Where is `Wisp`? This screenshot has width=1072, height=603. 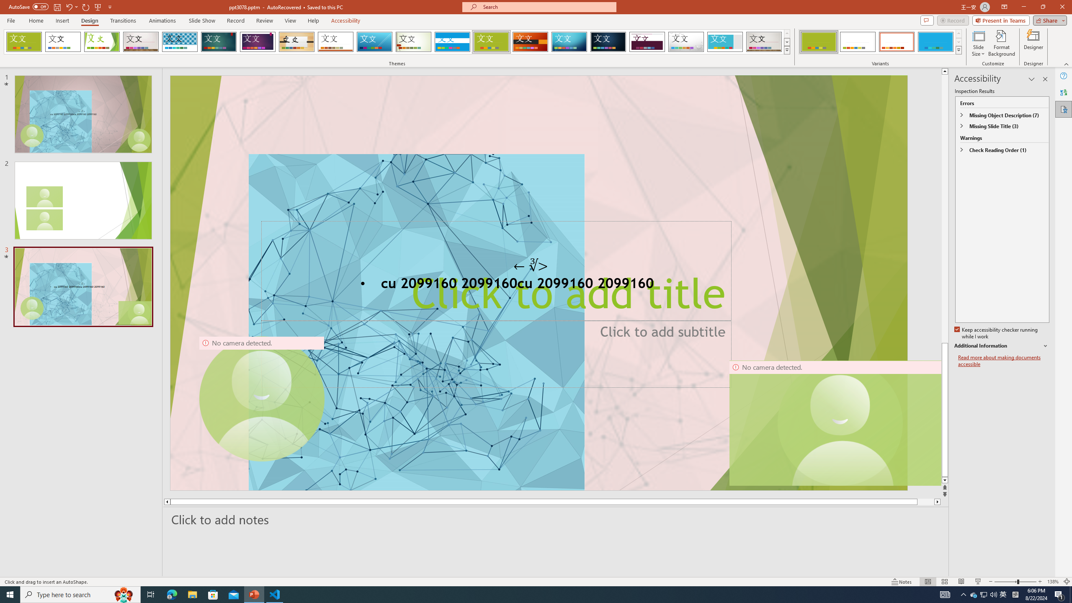 Wisp is located at coordinates (414, 42).